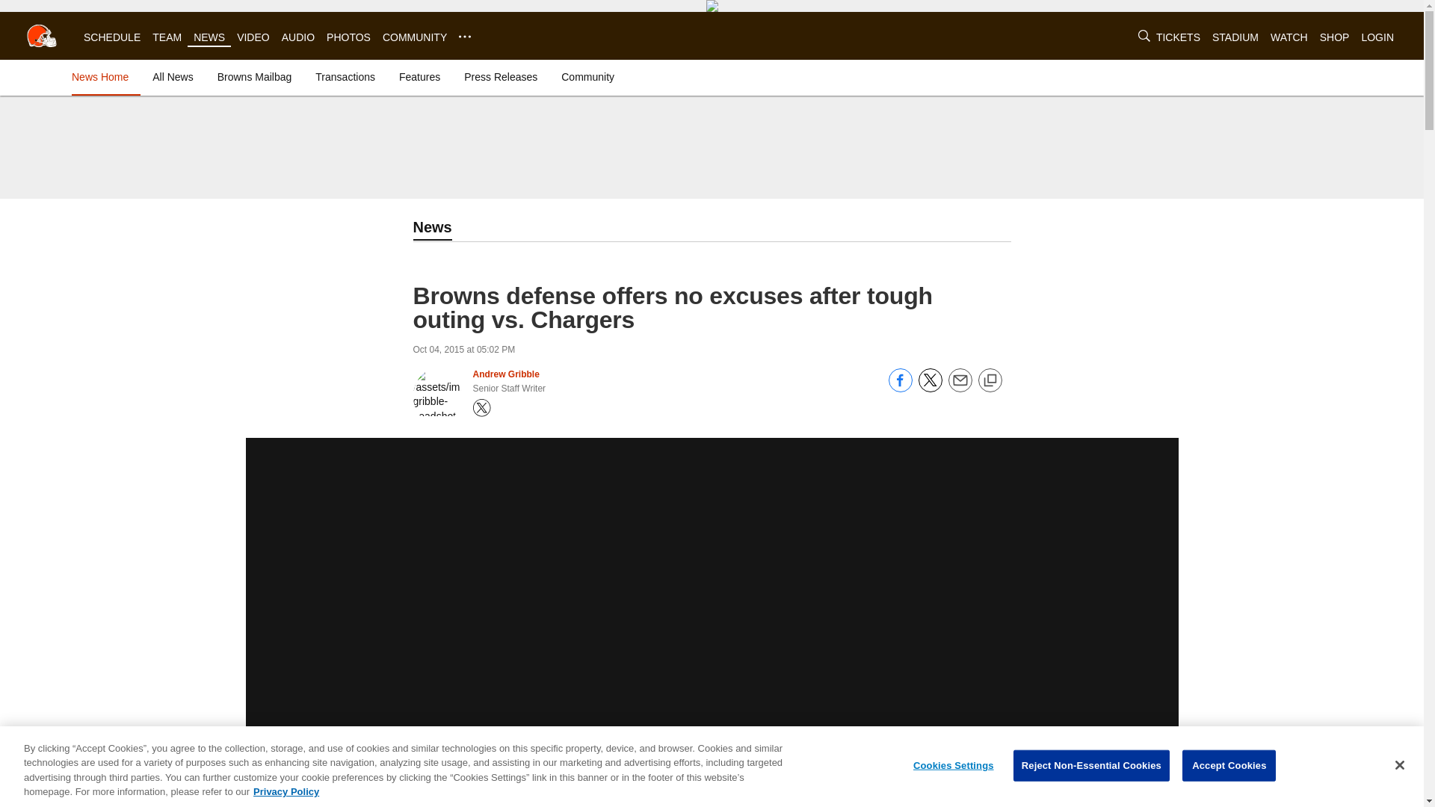  Describe the element at coordinates (167, 37) in the screenshot. I see `TEAM` at that location.